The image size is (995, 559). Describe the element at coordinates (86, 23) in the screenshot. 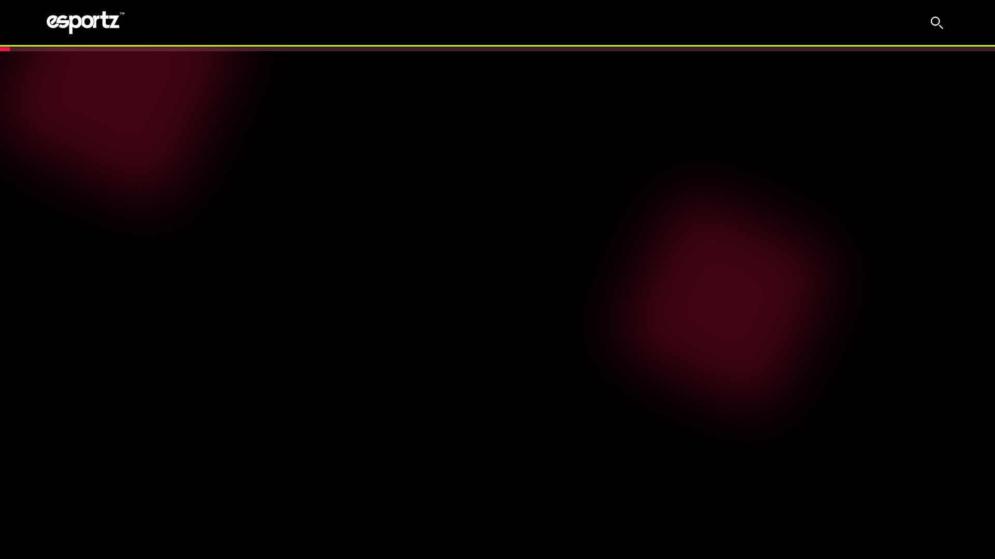

I see `ESPORTZ` at that location.